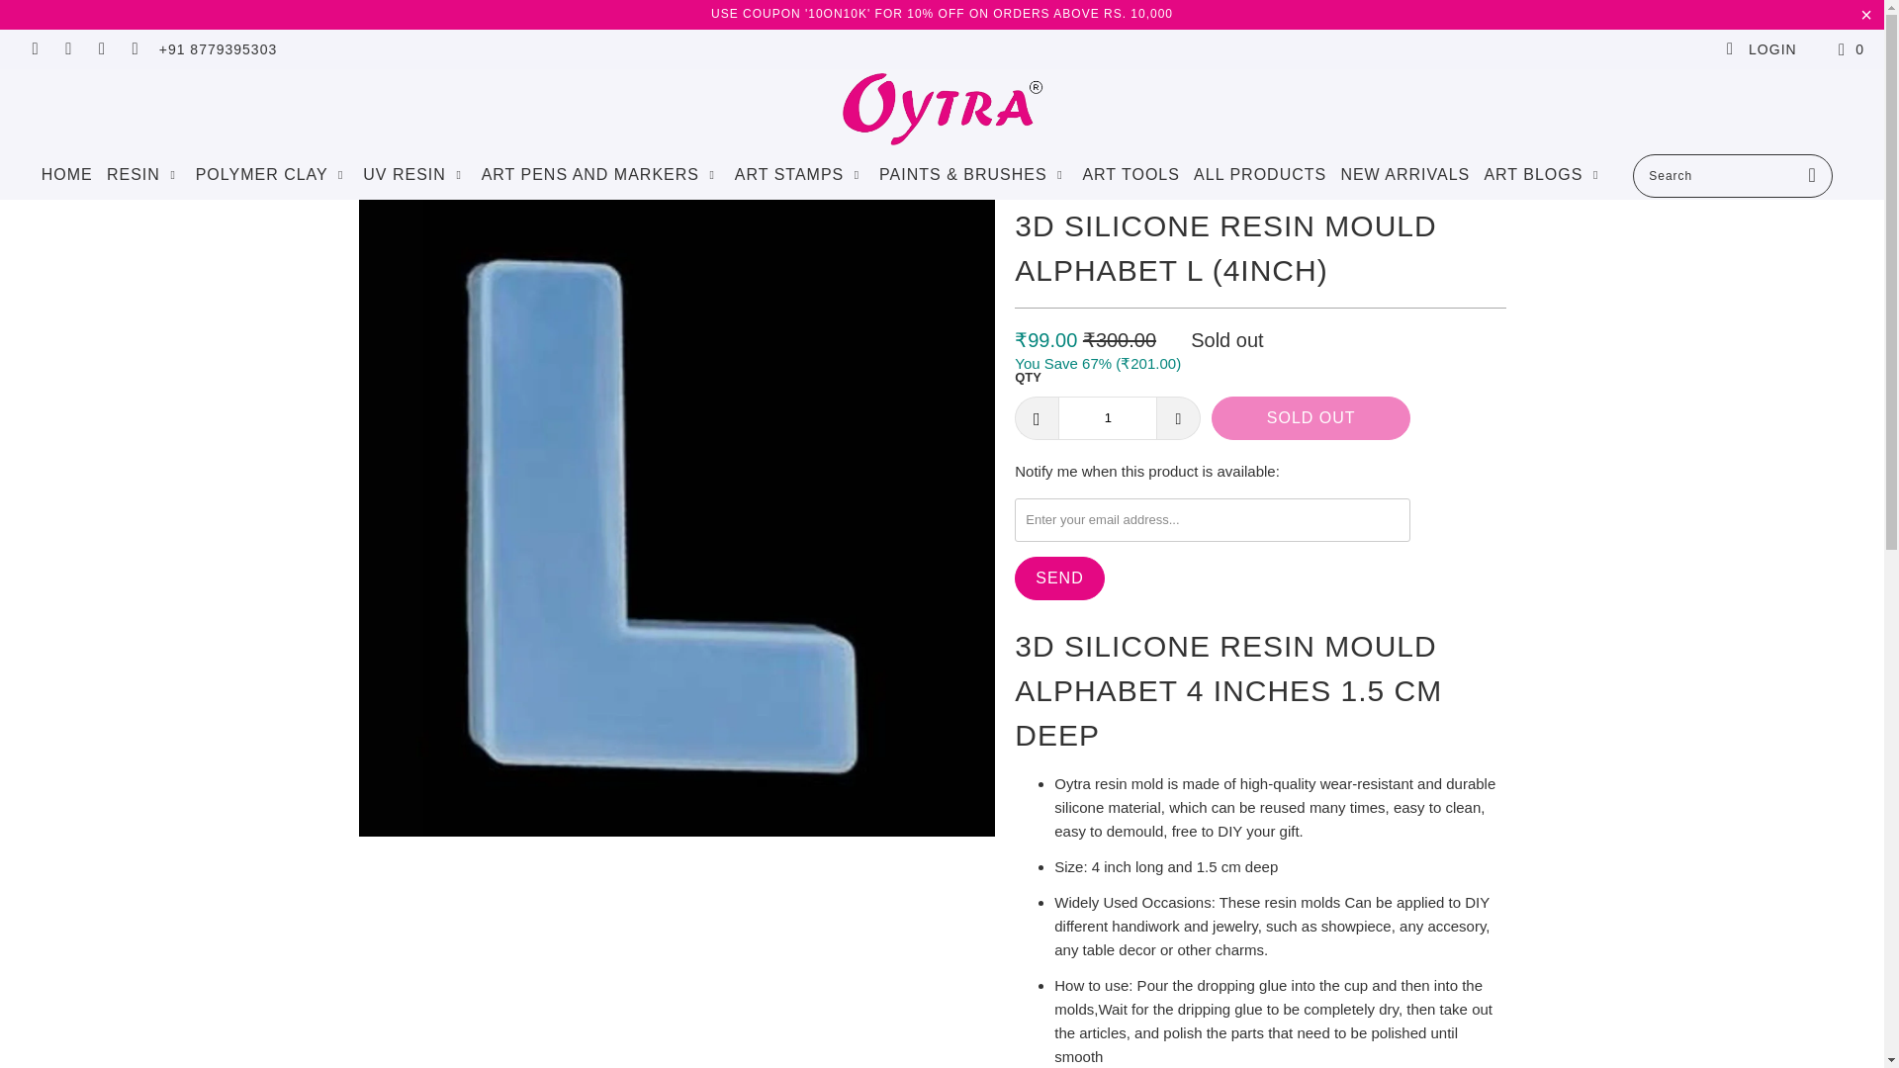 The height and width of the screenshot is (1068, 1899). Describe the element at coordinates (67, 49) in the screenshot. I see `Oytra on YouTube` at that location.